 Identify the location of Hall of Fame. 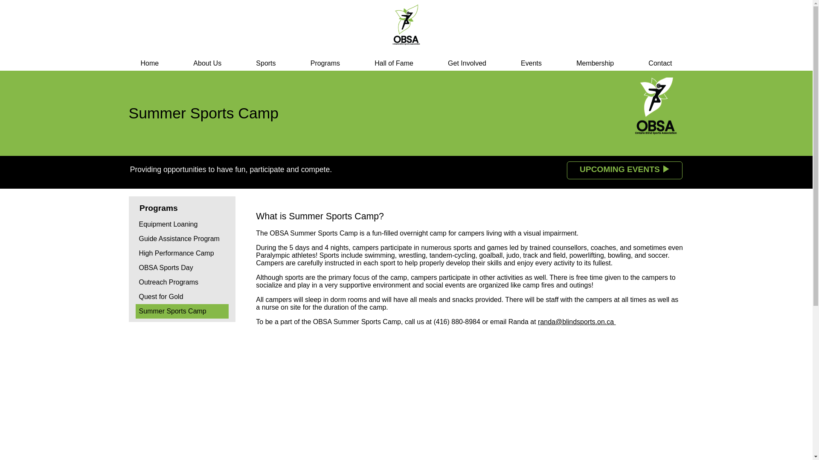
(394, 63).